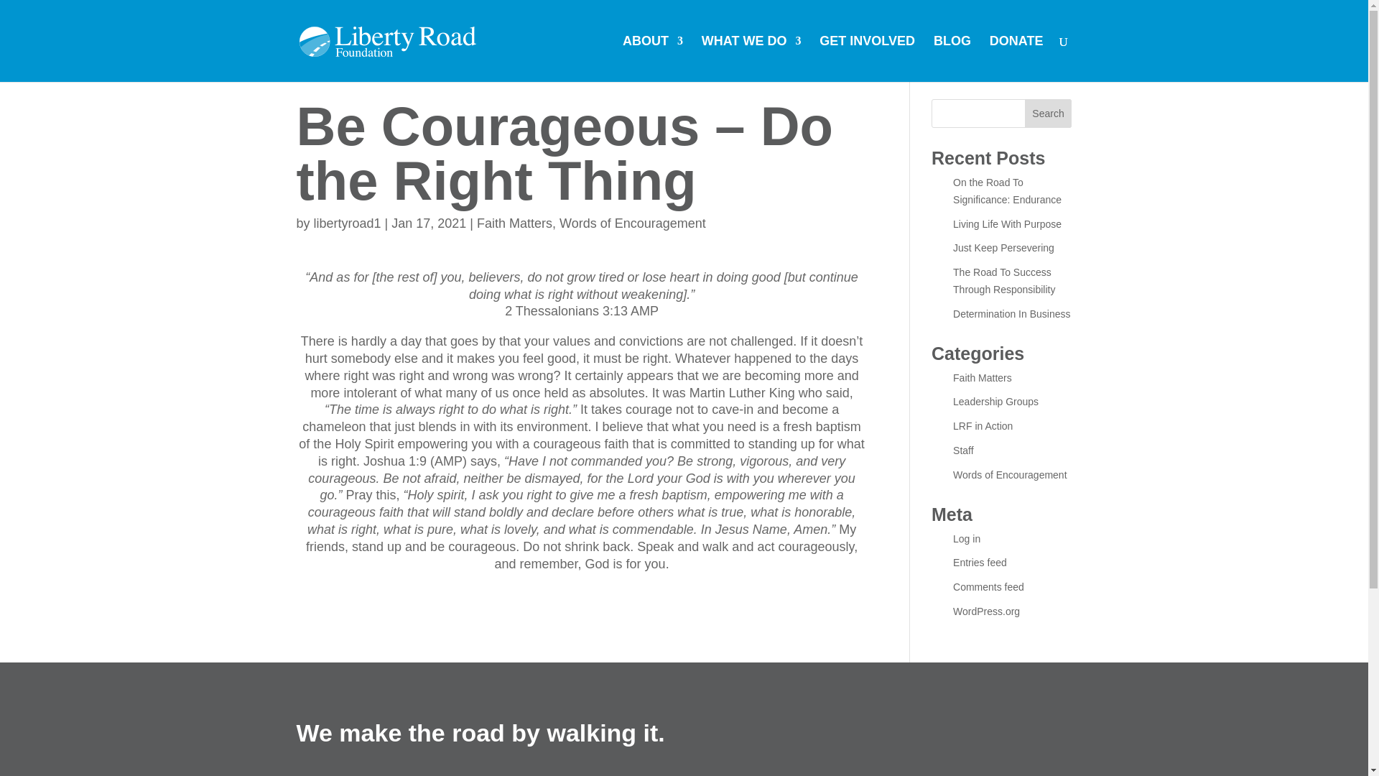 Image resolution: width=1379 pixels, height=776 pixels. What do you see at coordinates (652, 59) in the screenshot?
I see `ABOUT` at bounding box center [652, 59].